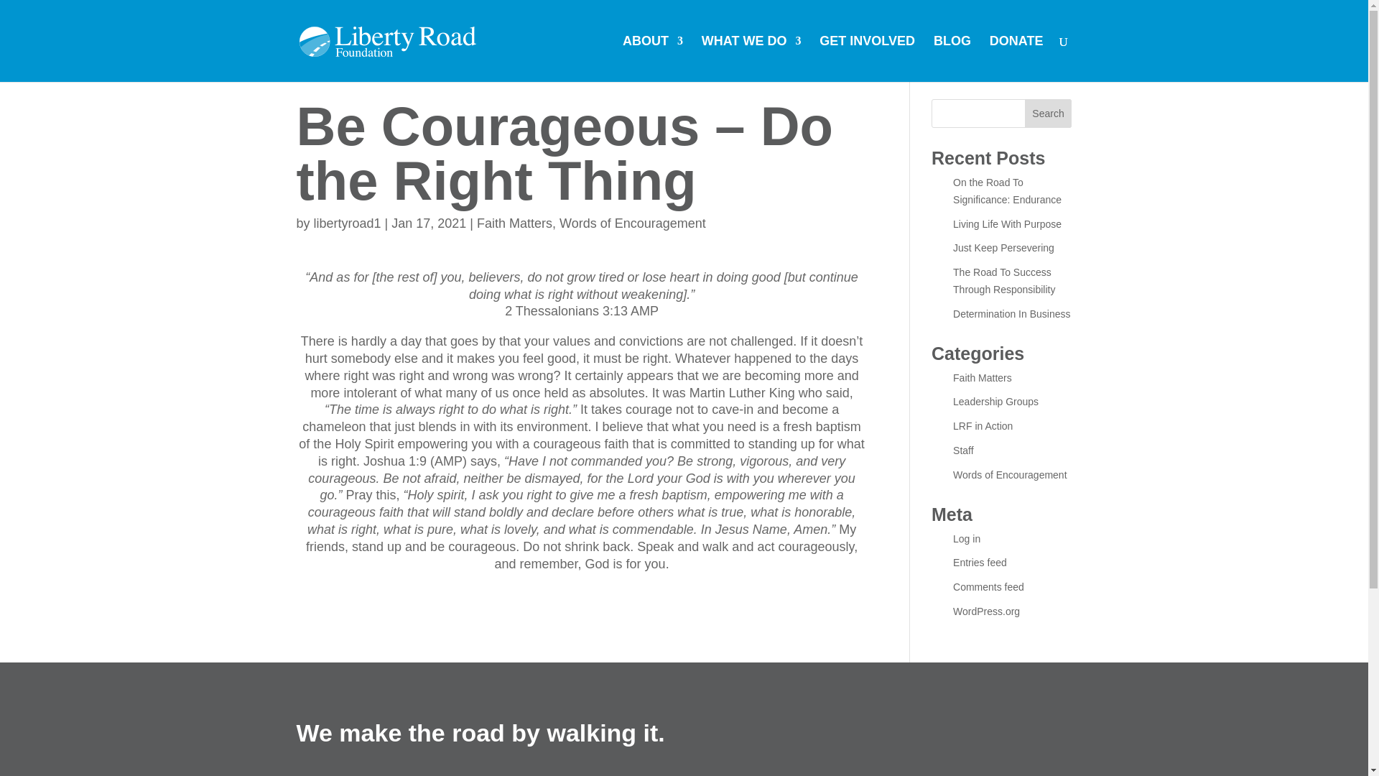 Image resolution: width=1379 pixels, height=776 pixels. What do you see at coordinates (652, 59) in the screenshot?
I see `ABOUT` at bounding box center [652, 59].